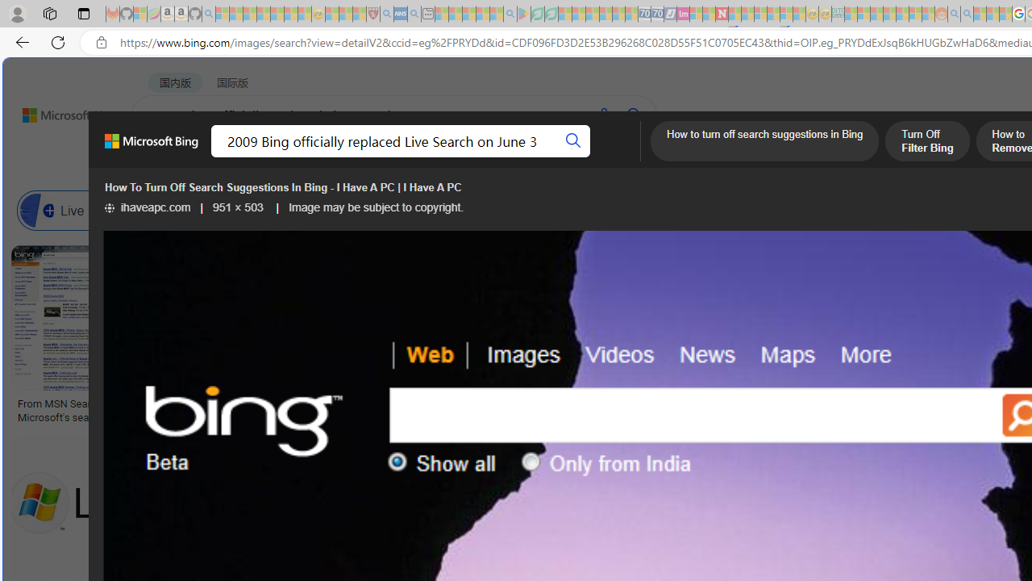 The image size is (1032, 581). What do you see at coordinates (173, 210) in the screenshot?
I see `Bing Voice Search` at bounding box center [173, 210].